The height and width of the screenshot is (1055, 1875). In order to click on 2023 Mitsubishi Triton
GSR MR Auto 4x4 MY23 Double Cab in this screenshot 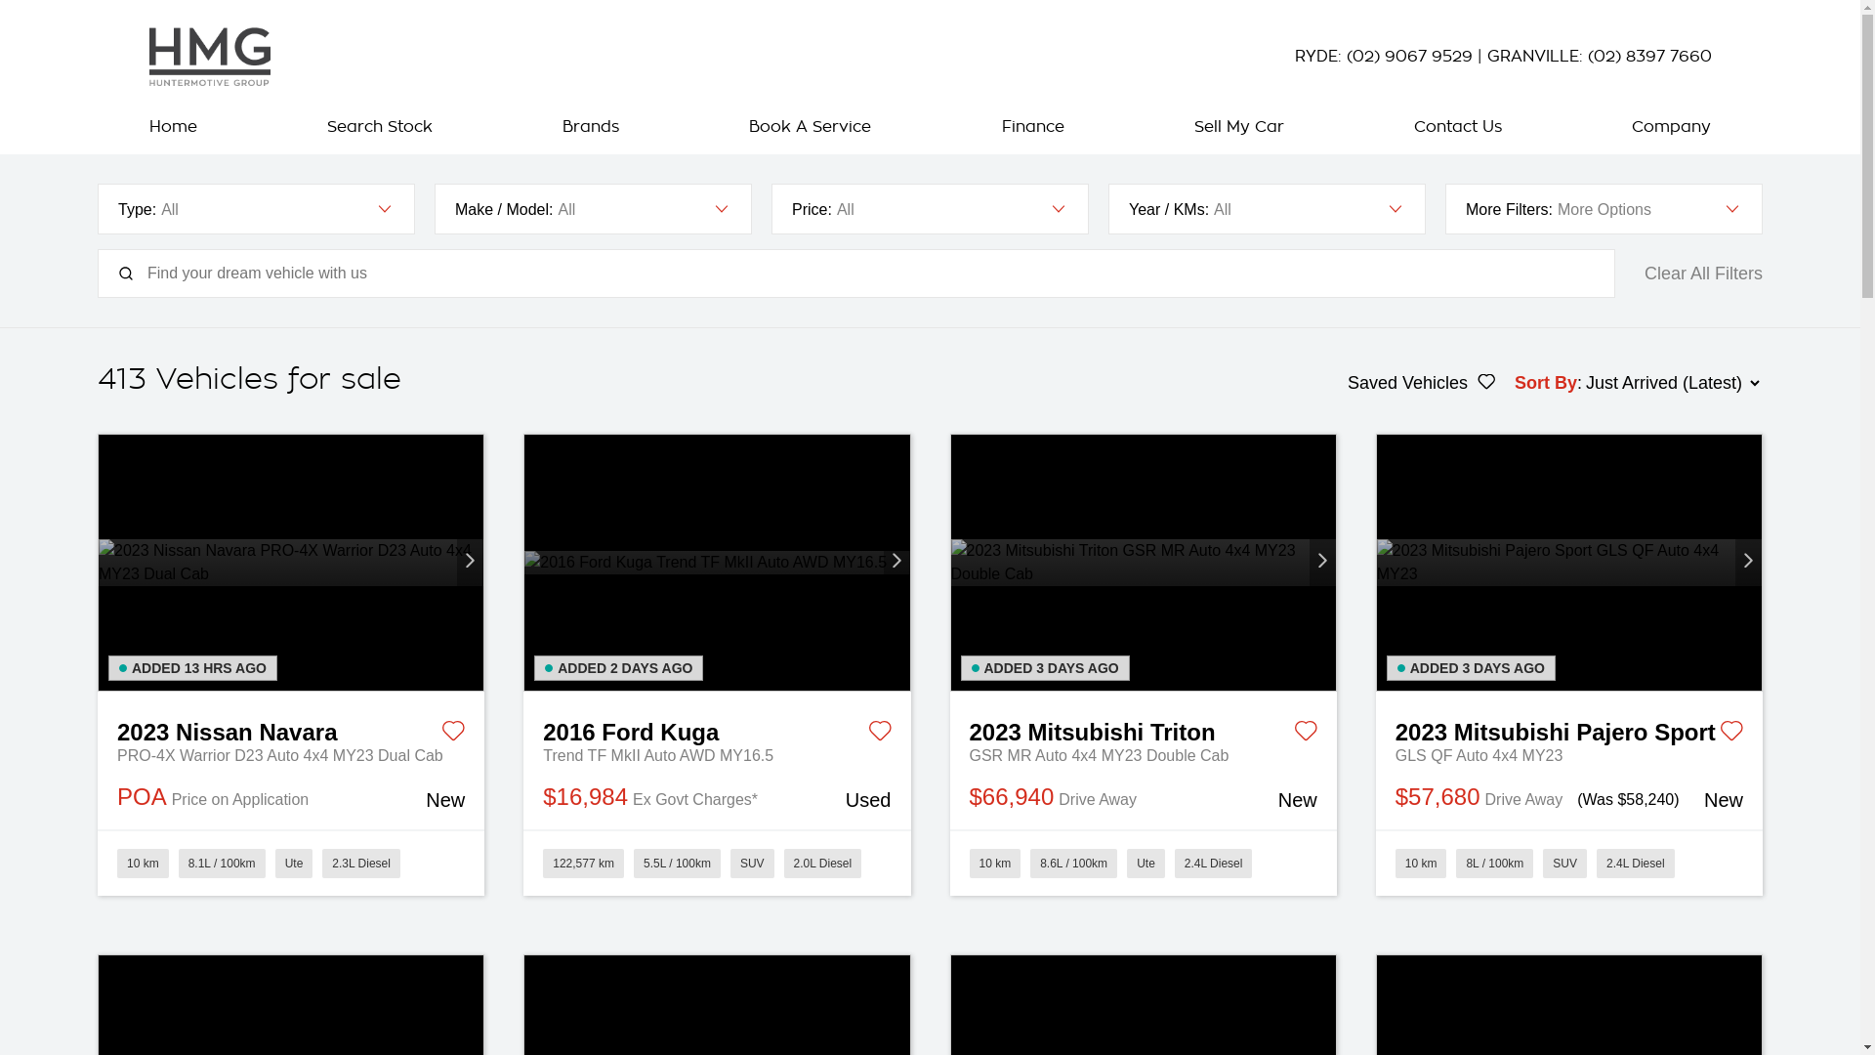, I will do `click(1143, 730)`.